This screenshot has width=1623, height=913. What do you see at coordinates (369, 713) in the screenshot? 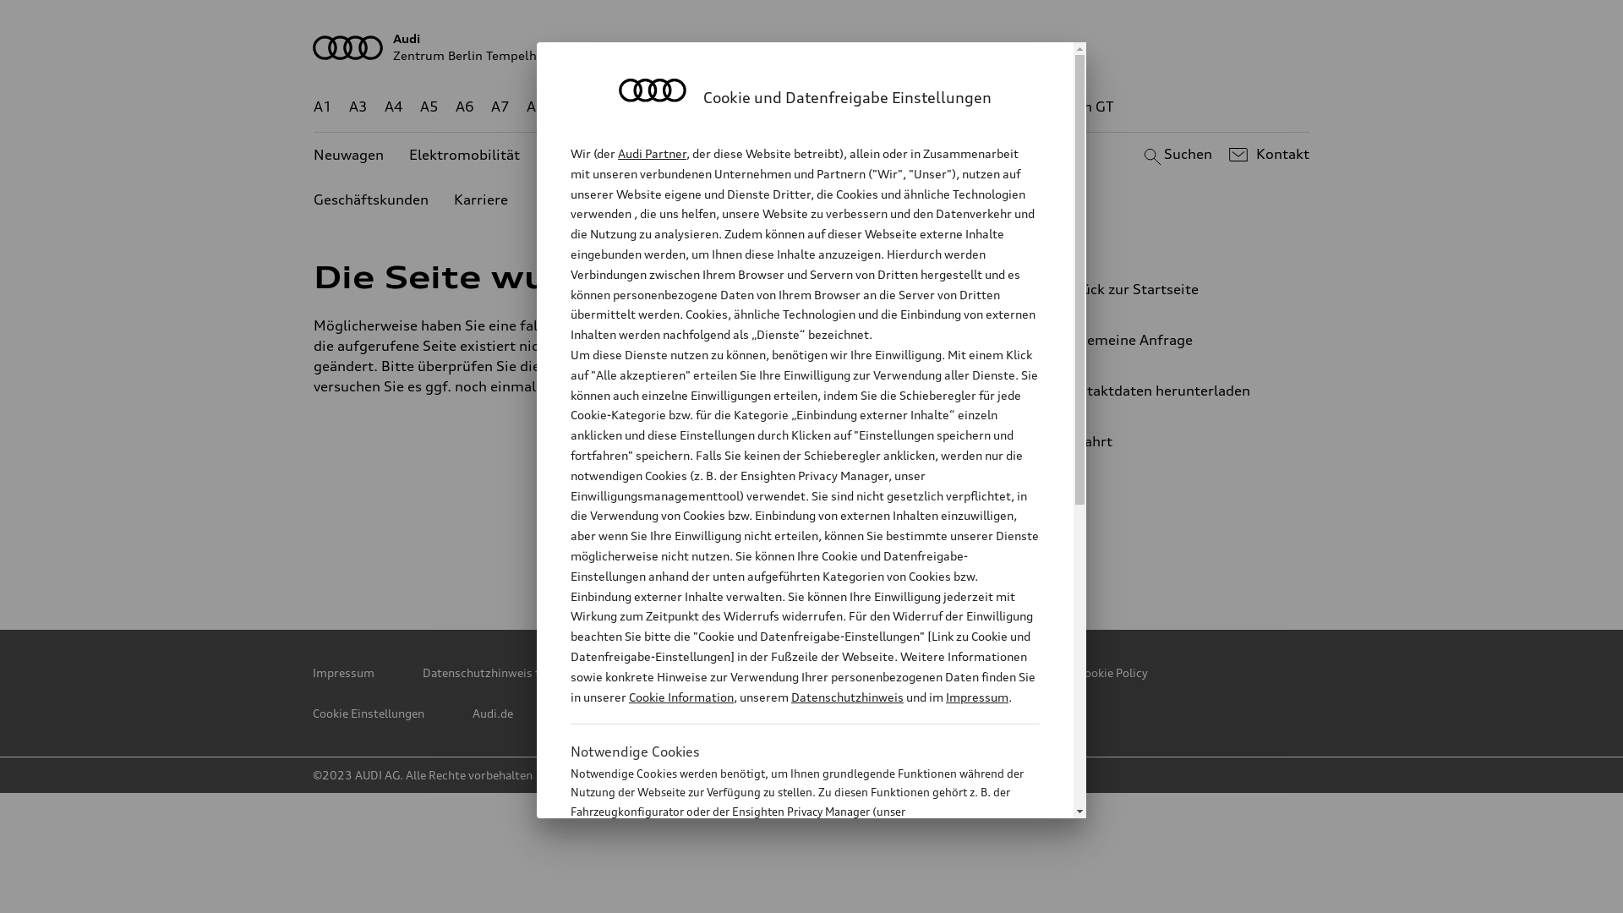
I see `Cookie Einstellungen` at bounding box center [369, 713].